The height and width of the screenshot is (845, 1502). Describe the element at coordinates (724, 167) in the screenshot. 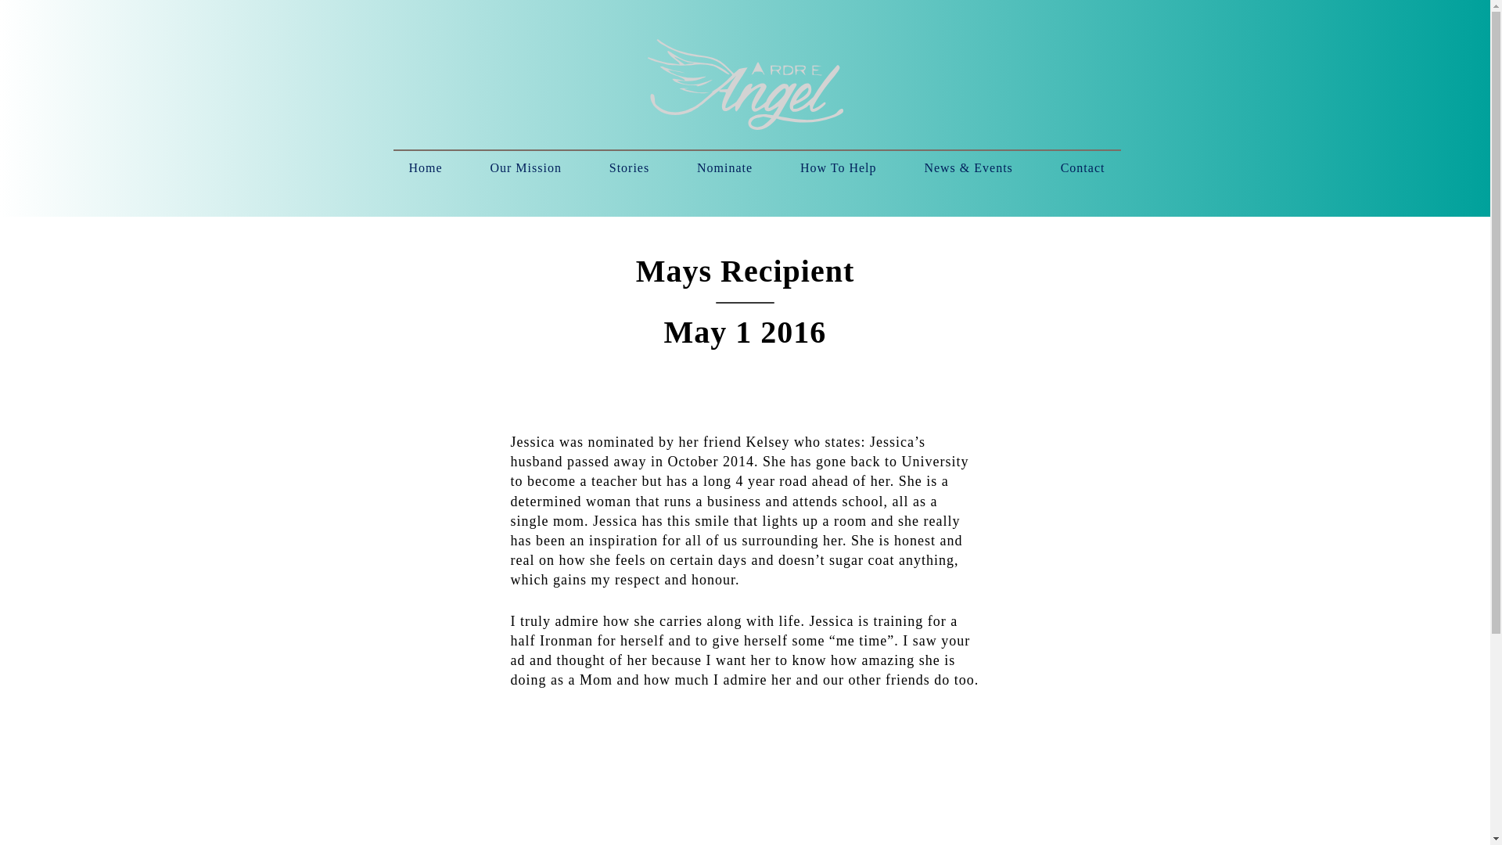

I see `Nominate` at that location.